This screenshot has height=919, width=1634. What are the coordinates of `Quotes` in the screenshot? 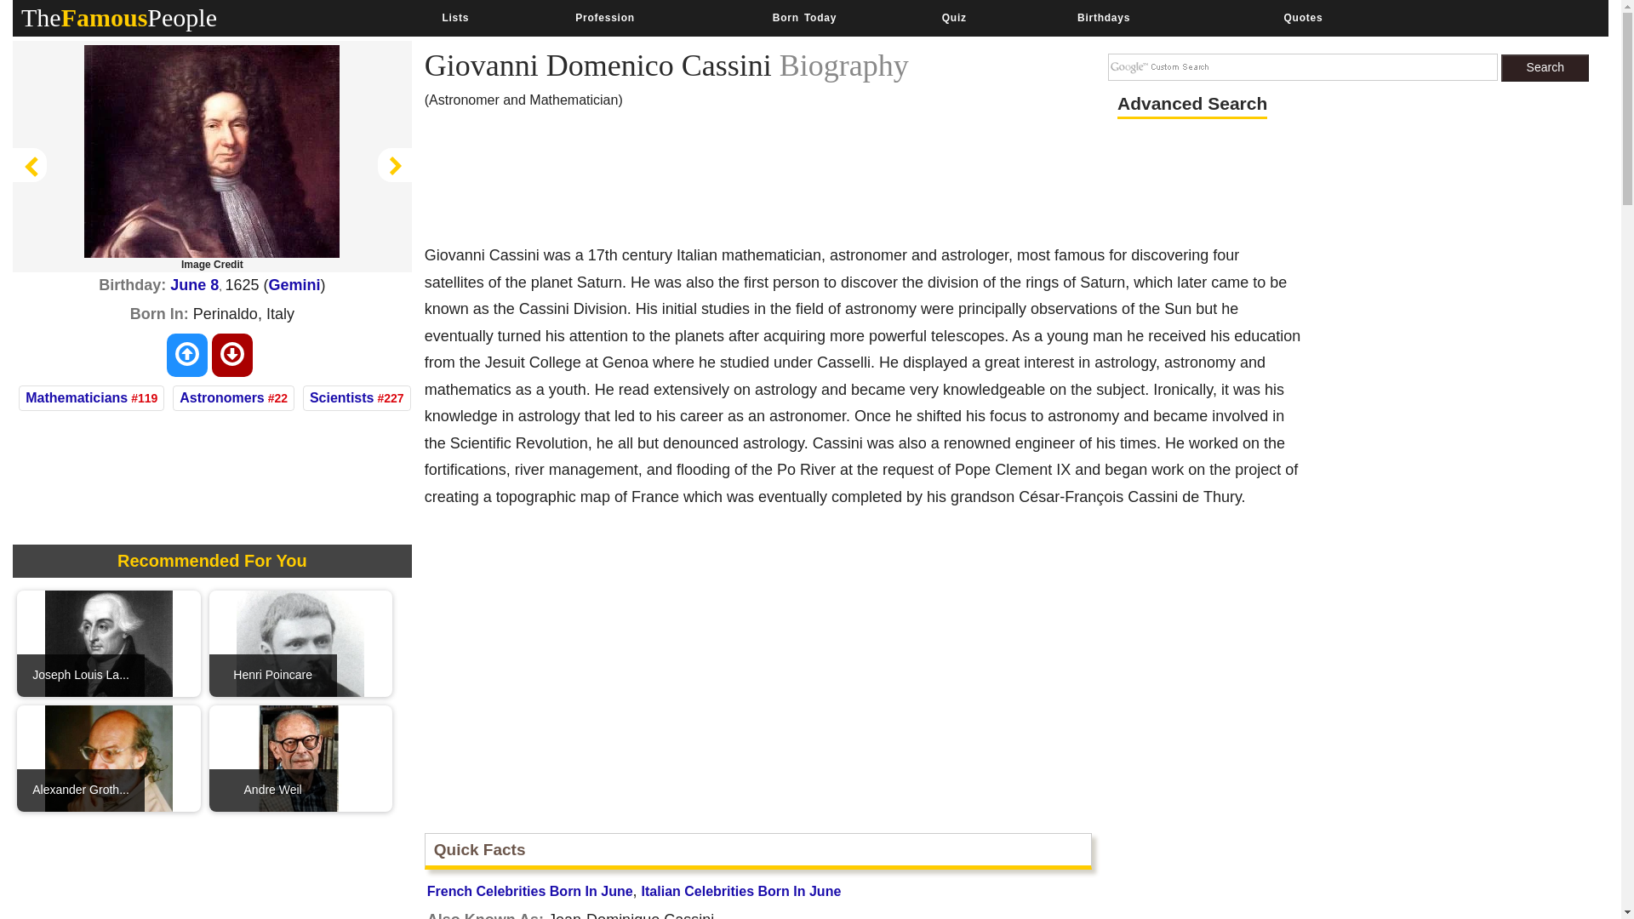 It's located at (1302, 18).